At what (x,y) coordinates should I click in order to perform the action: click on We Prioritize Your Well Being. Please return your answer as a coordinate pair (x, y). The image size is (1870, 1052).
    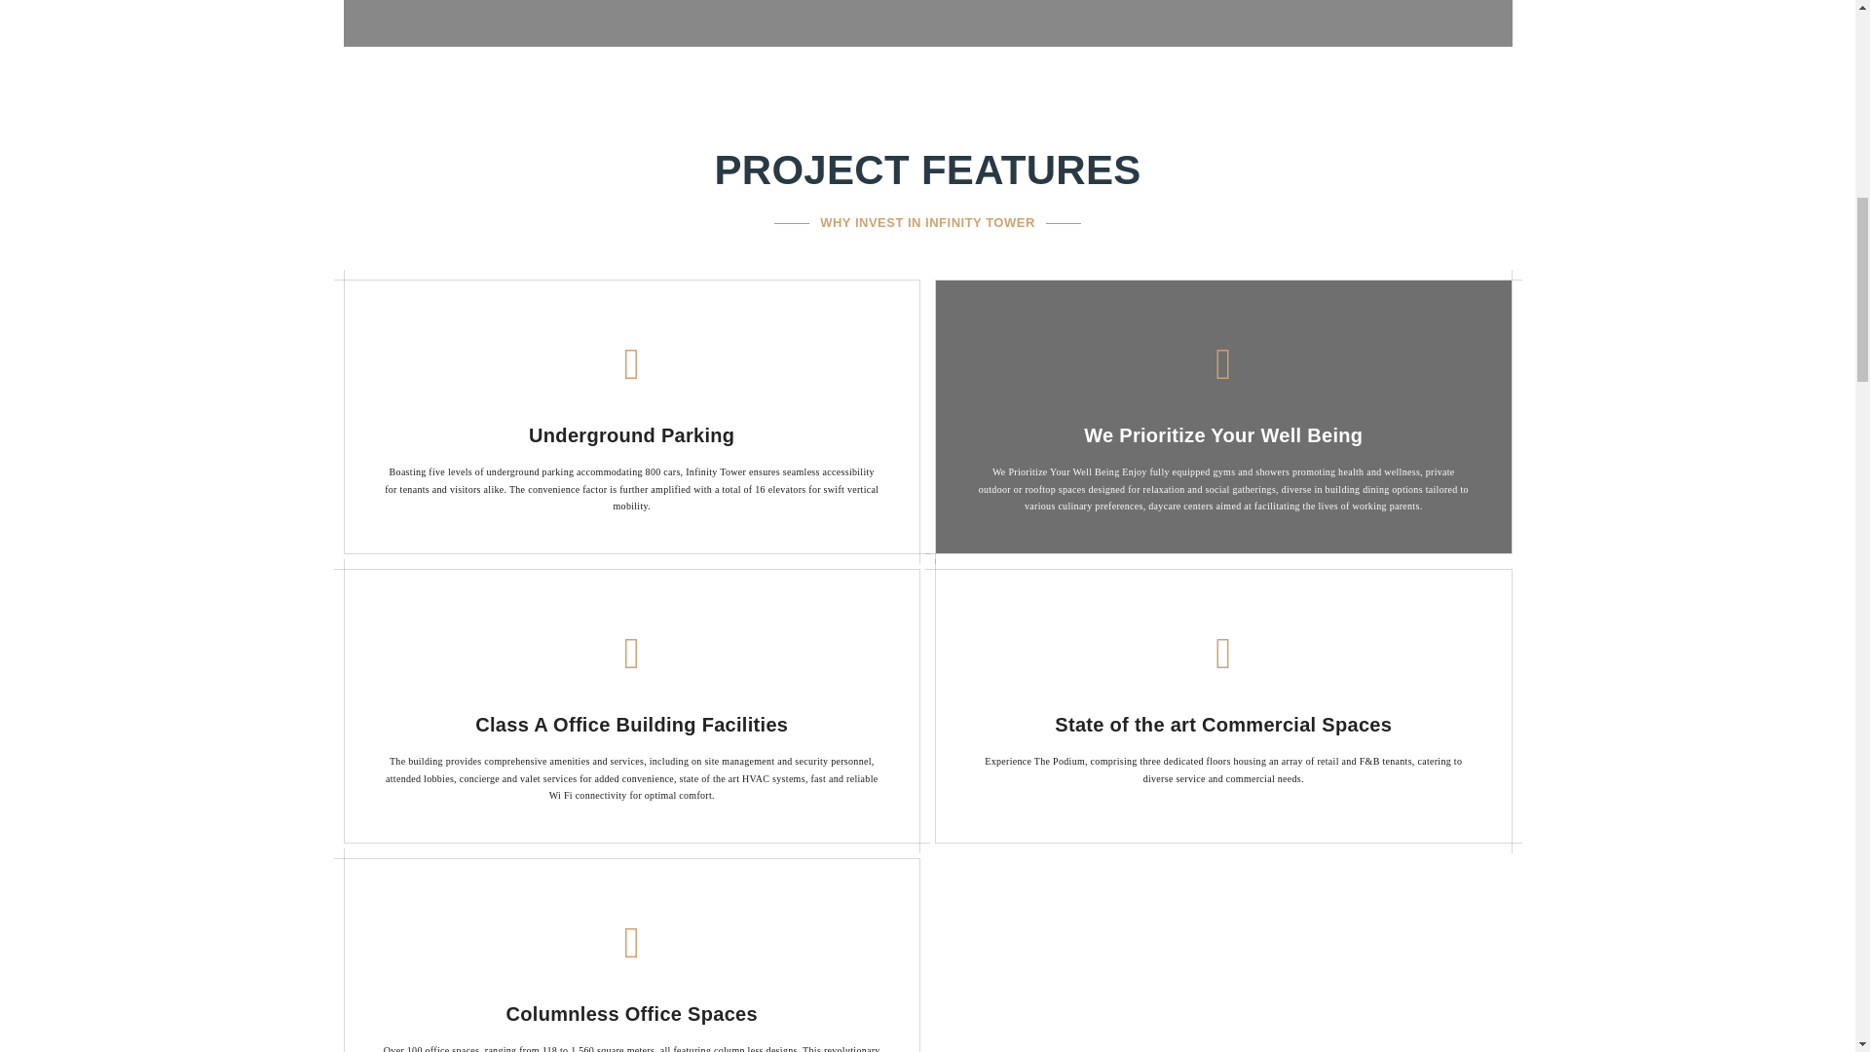
    Looking at the image, I should click on (1223, 434).